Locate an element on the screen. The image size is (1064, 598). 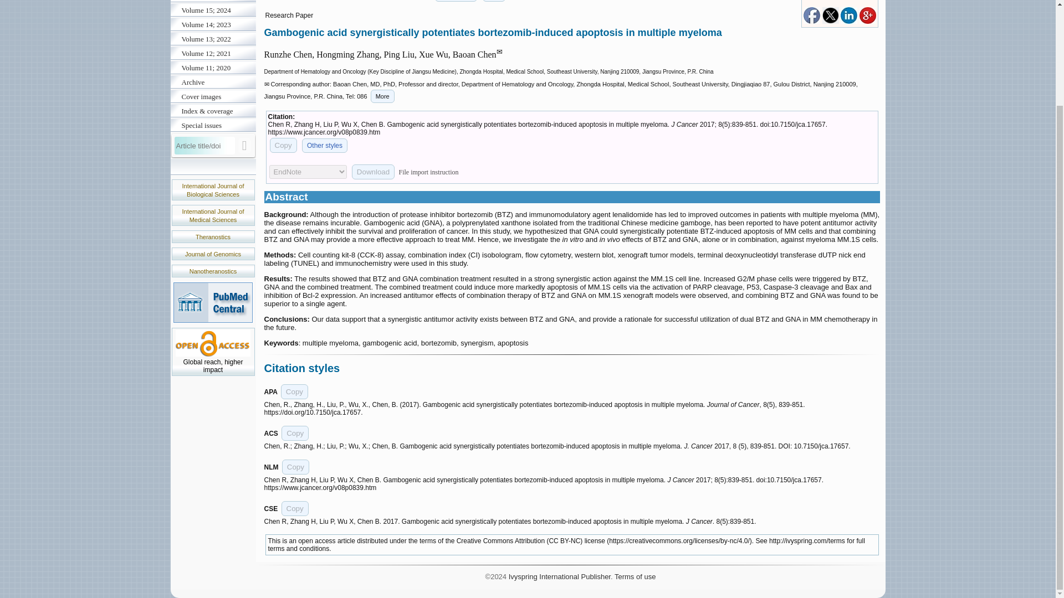
Download is located at coordinates (374, 172).